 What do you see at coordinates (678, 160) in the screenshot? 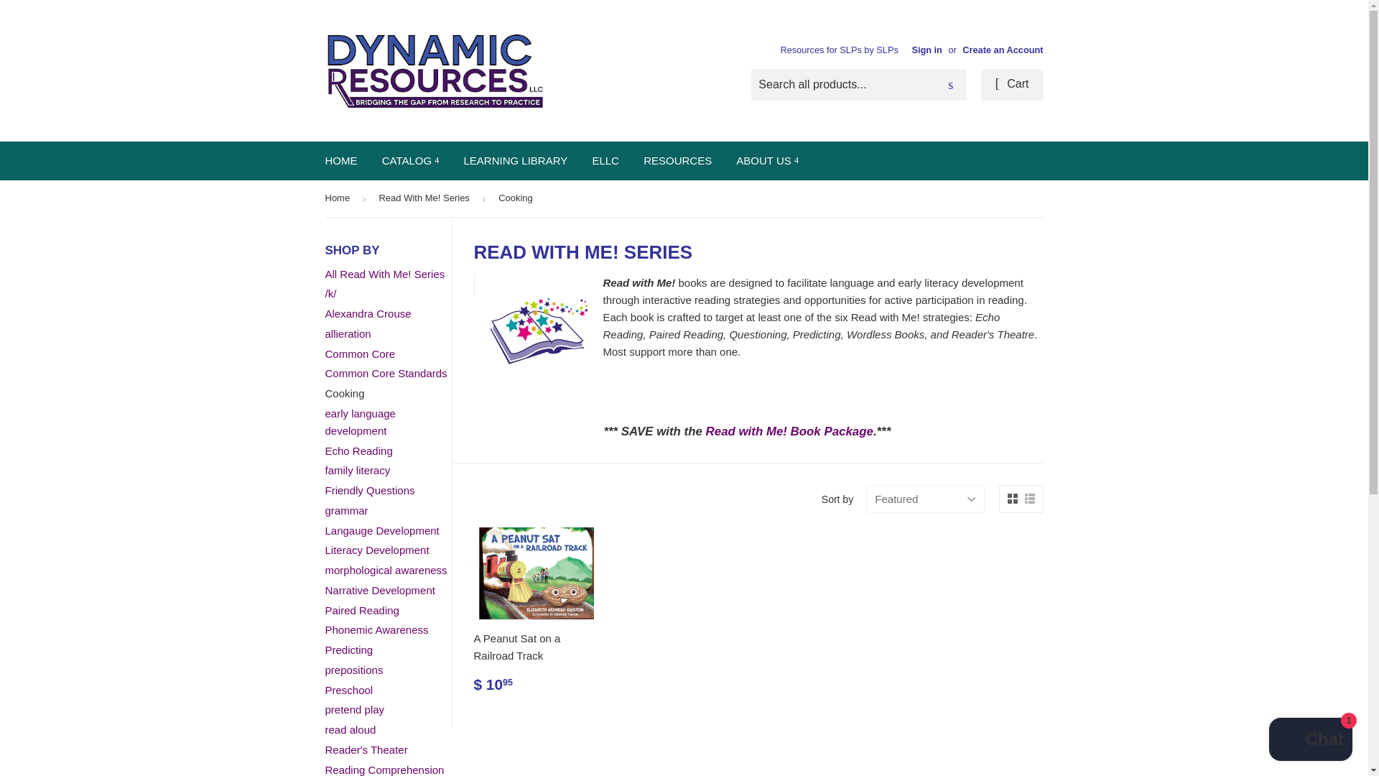
I see `RESOURCES` at bounding box center [678, 160].